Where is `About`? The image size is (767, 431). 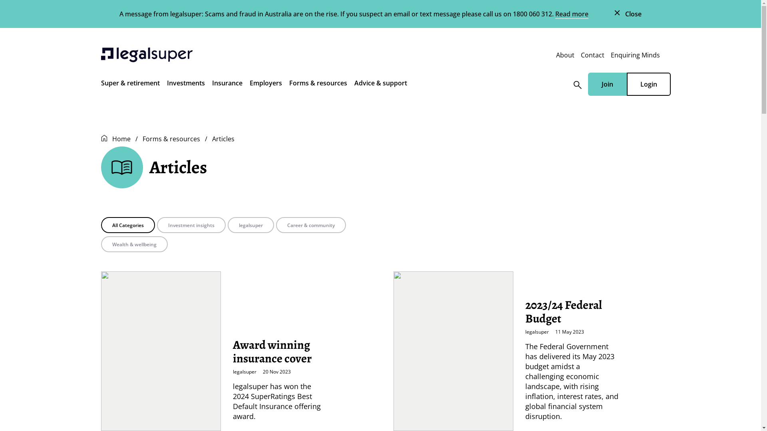 About is located at coordinates (565, 55).